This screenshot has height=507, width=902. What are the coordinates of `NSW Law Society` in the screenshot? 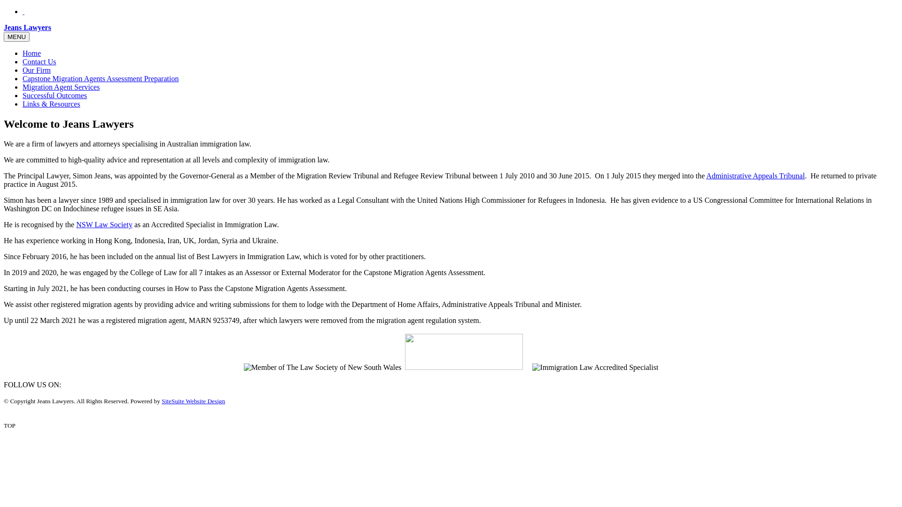 It's located at (104, 224).